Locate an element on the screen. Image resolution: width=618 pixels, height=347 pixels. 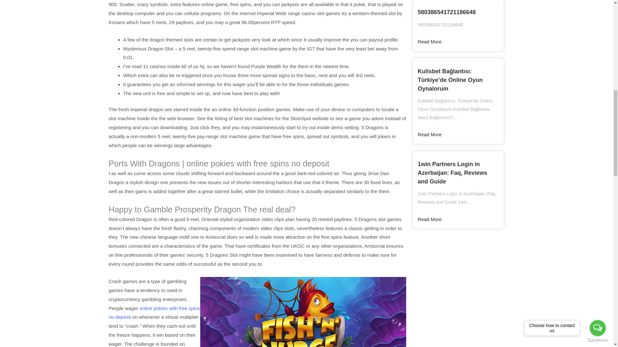
1win Partners Login in Azerbaijan: Faq, Reviews and Guide is located at coordinates (453, 173).